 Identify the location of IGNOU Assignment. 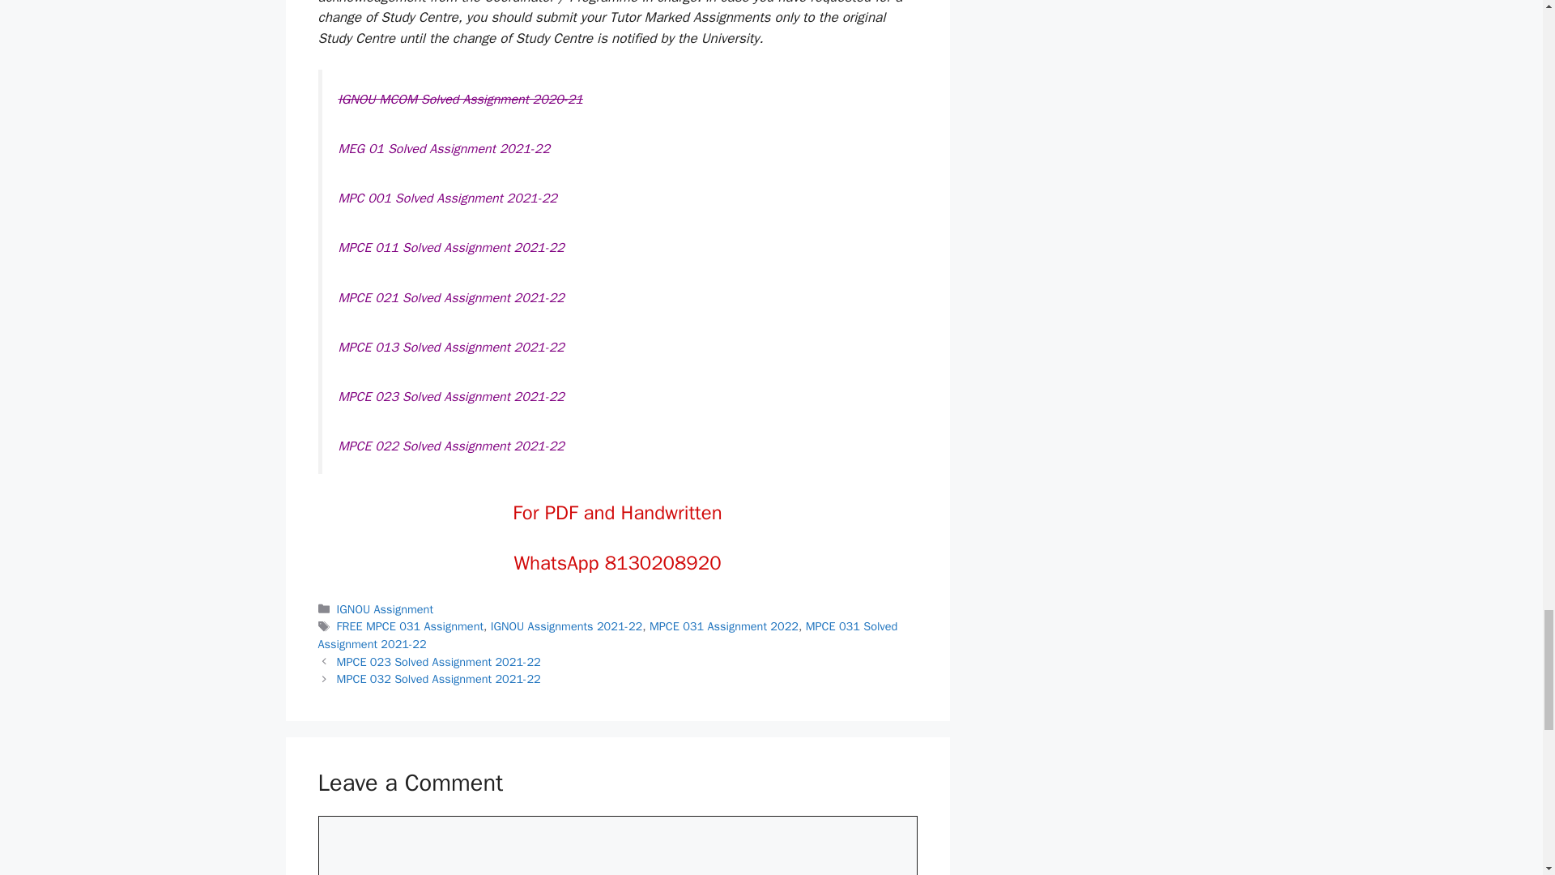
(386, 609).